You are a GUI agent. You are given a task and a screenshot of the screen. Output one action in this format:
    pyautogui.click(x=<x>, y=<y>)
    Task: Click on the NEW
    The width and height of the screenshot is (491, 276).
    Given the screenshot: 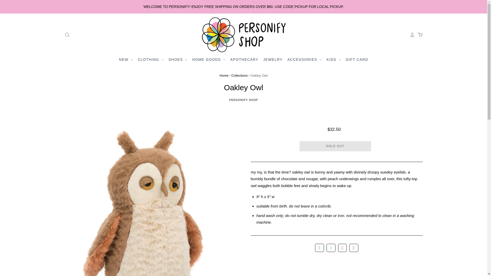 What is the action you would take?
    pyautogui.click(x=126, y=60)
    